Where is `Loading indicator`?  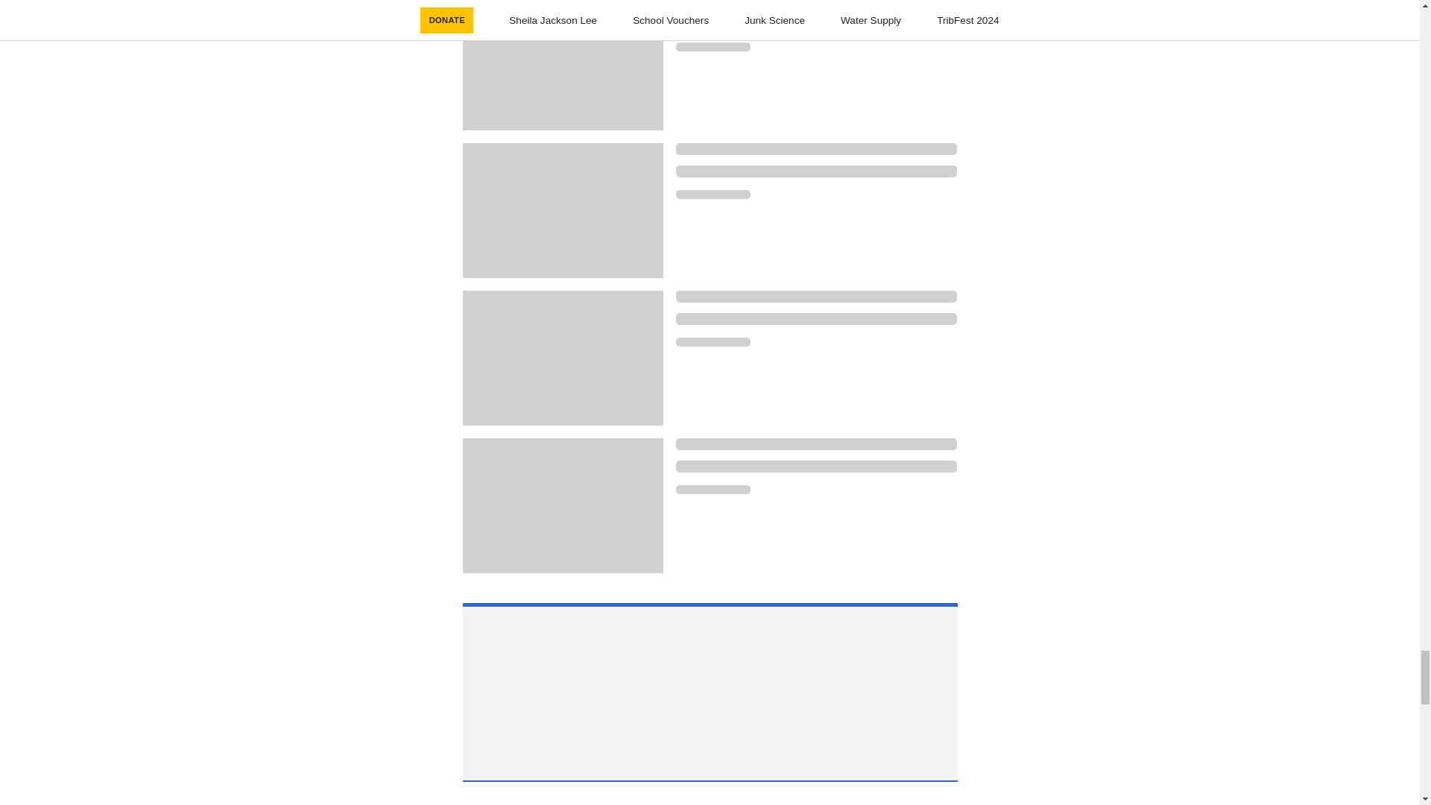 Loading indicator is located at coordinates (816, 443).